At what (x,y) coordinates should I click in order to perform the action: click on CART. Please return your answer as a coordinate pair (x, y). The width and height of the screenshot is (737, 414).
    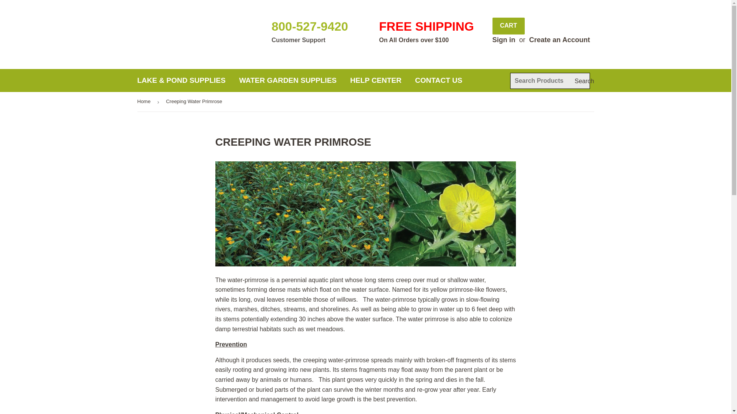
    Looking at the image, I should click on (508, 26).